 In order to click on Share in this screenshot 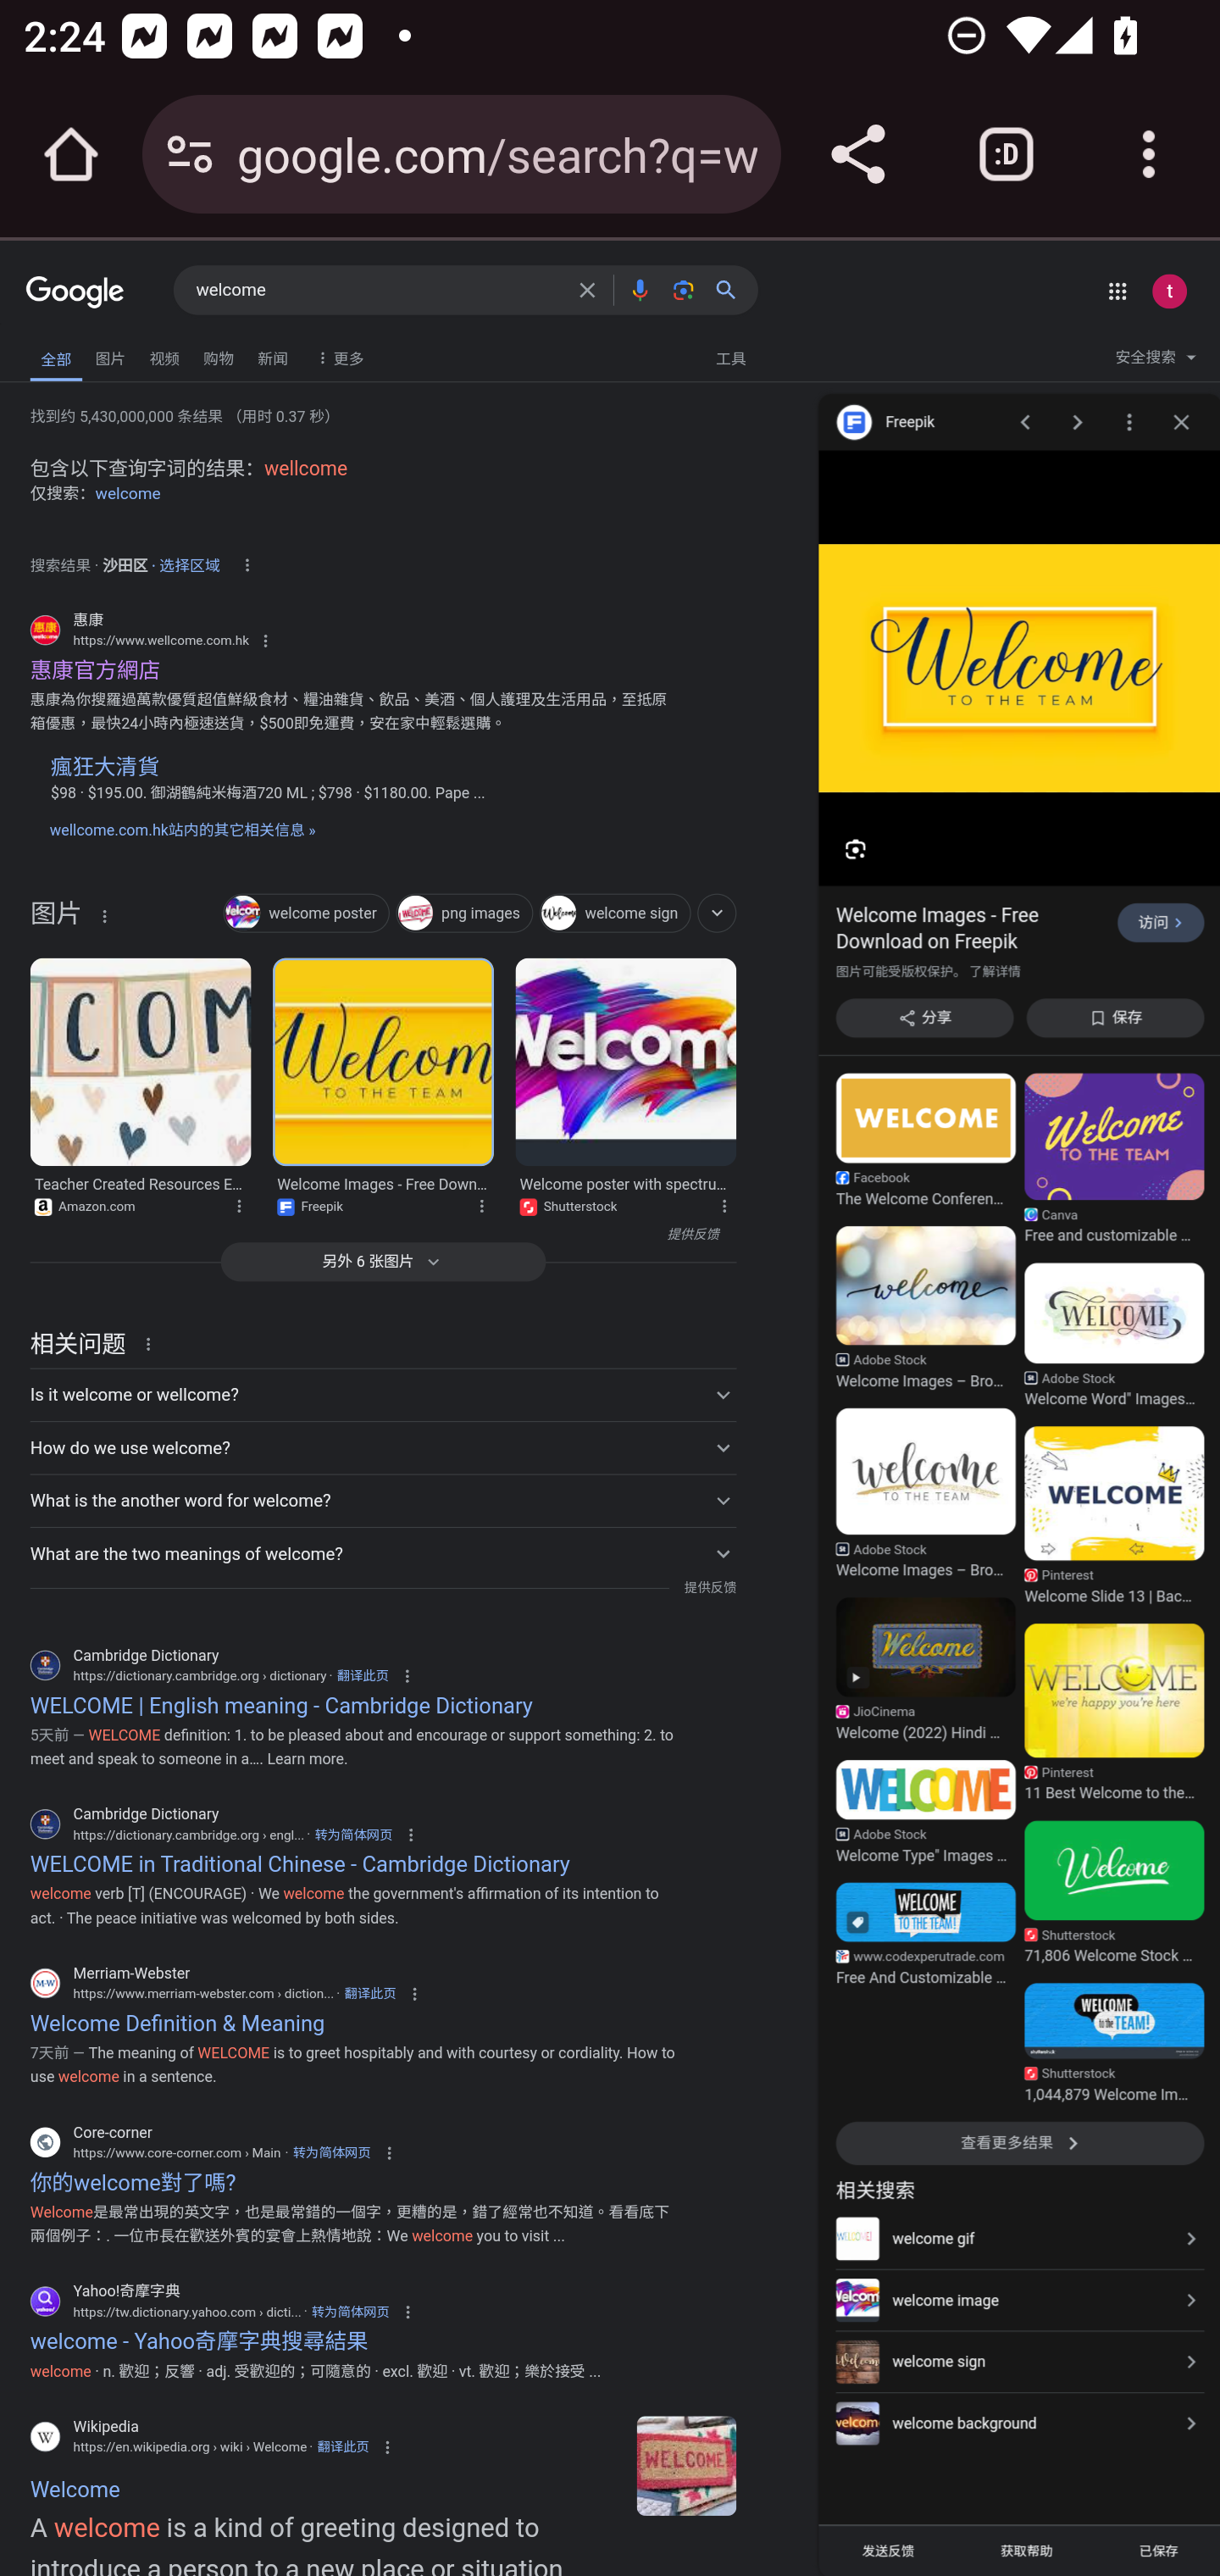, I will do `click(857, 154)`.